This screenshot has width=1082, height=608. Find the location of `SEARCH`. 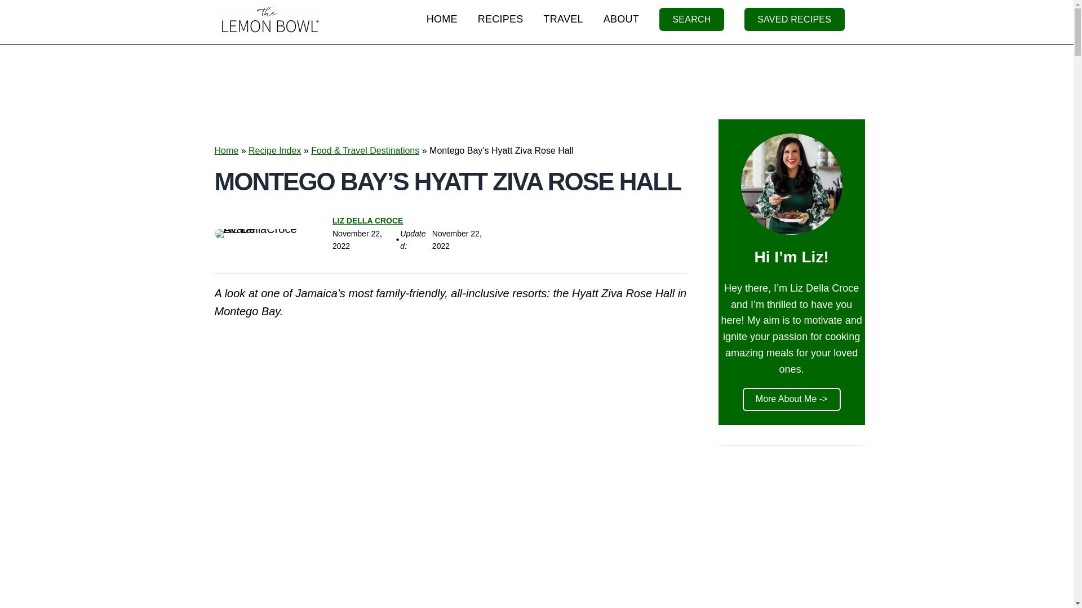

SEARCH is located at coordinates (691, 19).